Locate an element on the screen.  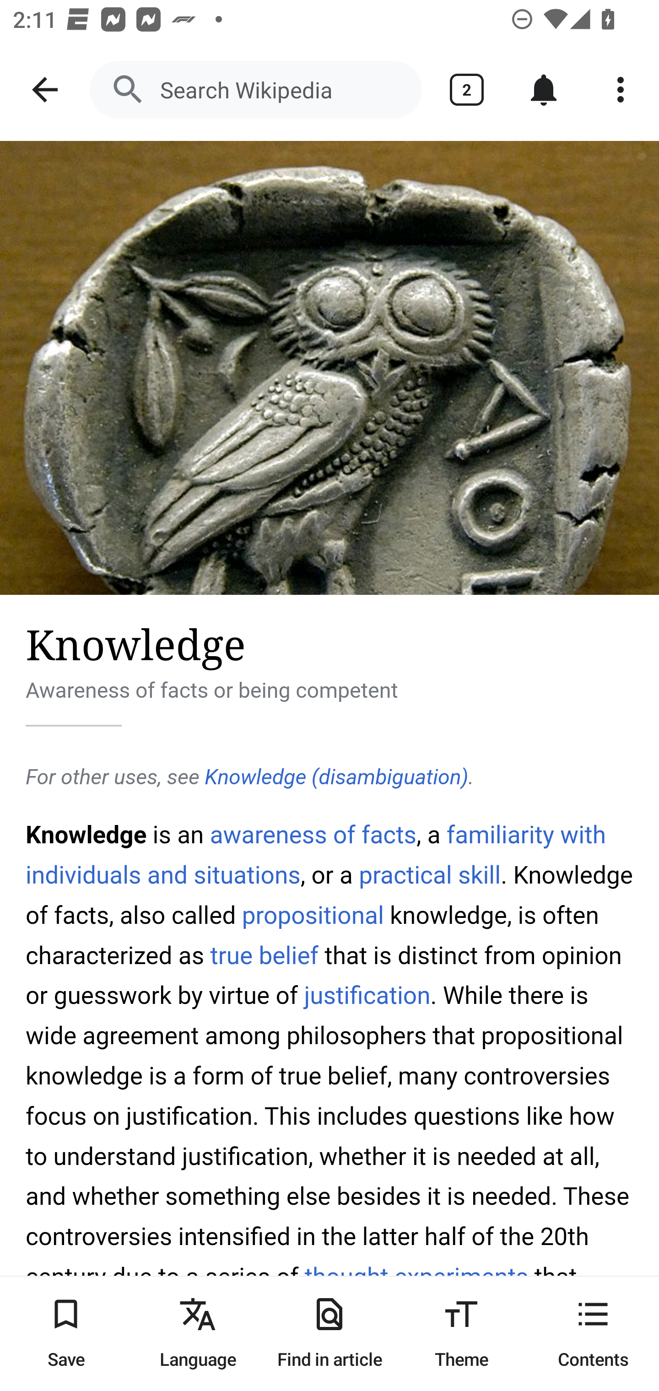
Knowledge (disambiguation) is located at coordinates (336, 777).